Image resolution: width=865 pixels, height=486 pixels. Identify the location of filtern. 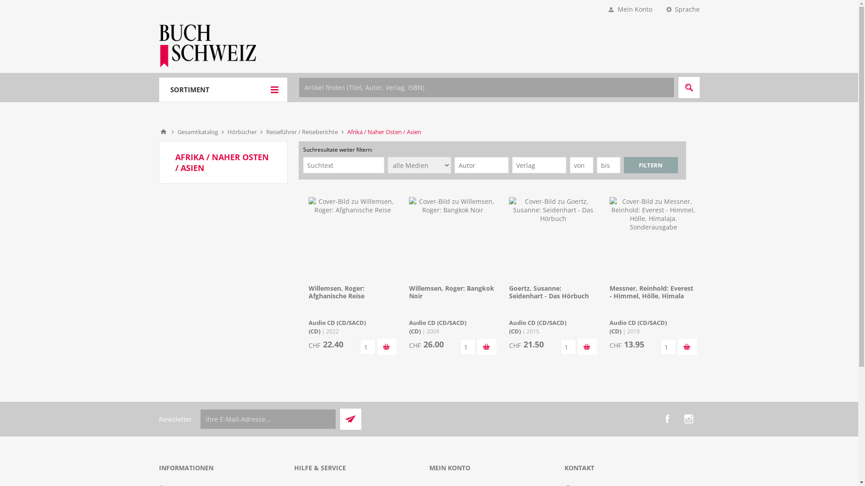
(651, 165).